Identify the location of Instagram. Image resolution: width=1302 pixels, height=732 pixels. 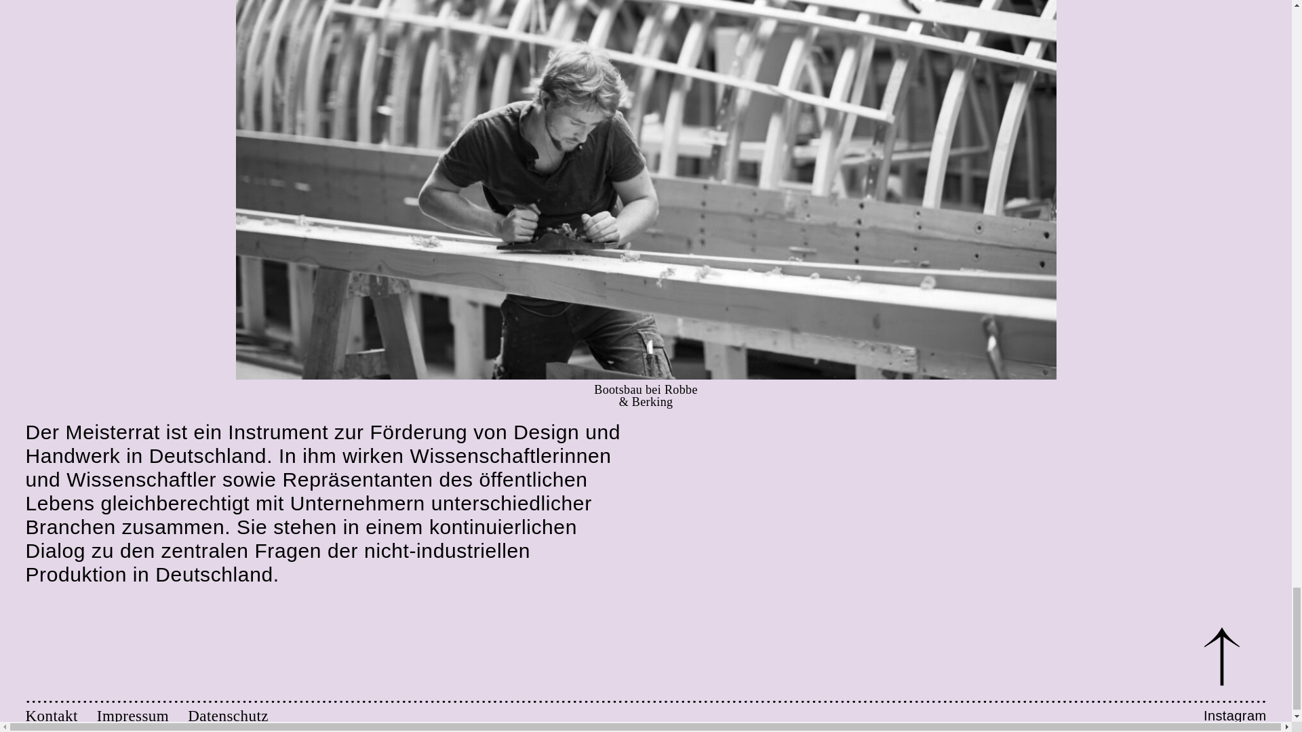
(1235, 716).